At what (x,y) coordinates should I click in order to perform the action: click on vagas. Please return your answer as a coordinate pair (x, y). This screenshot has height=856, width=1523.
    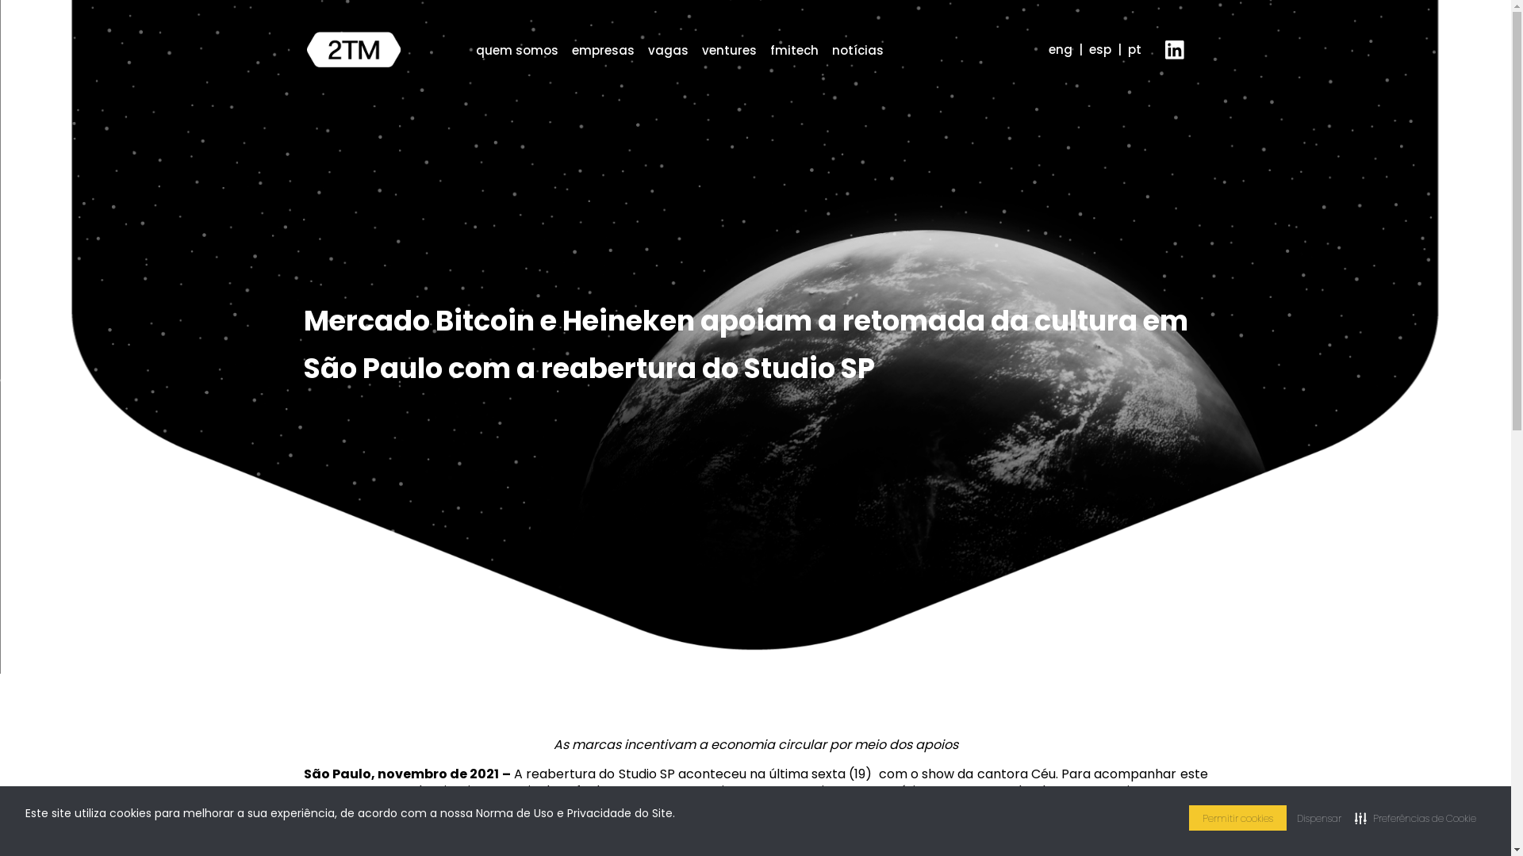
    Looking at the image, I should click on (668, 51).